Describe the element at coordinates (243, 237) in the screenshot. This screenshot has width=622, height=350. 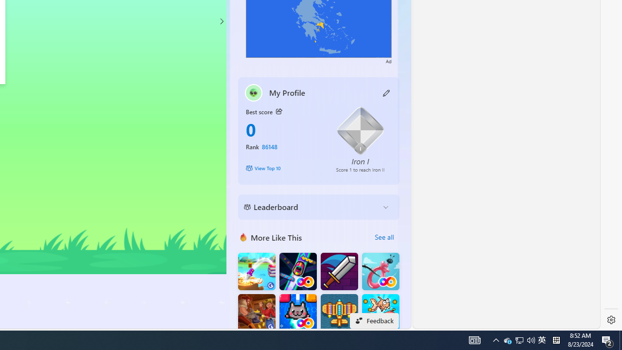
I see `More Like This` at that location.